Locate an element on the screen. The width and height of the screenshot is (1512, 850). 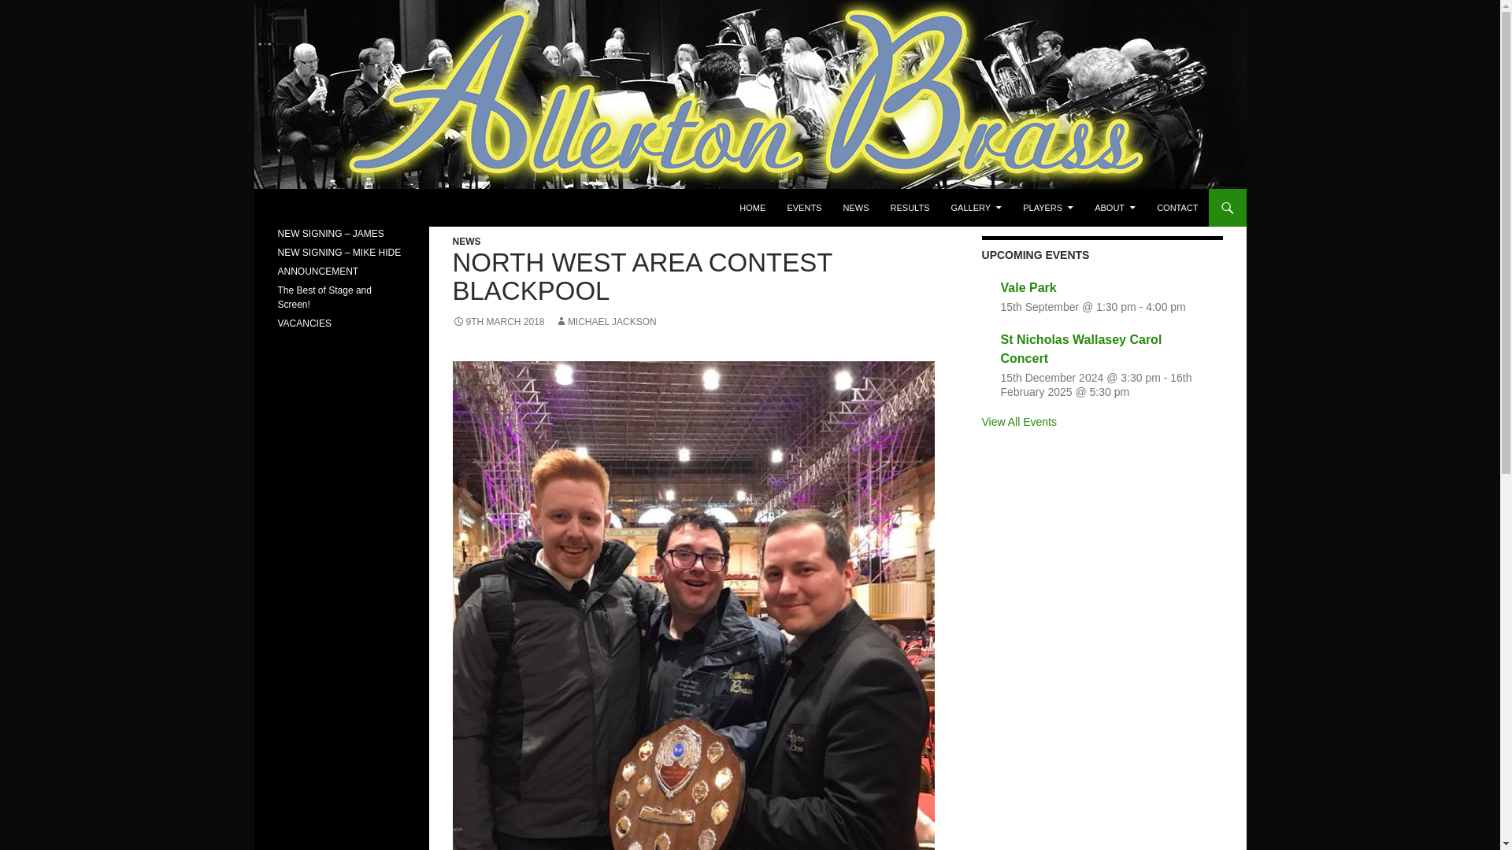
ABOUT is located at coordinates (1115, 208).